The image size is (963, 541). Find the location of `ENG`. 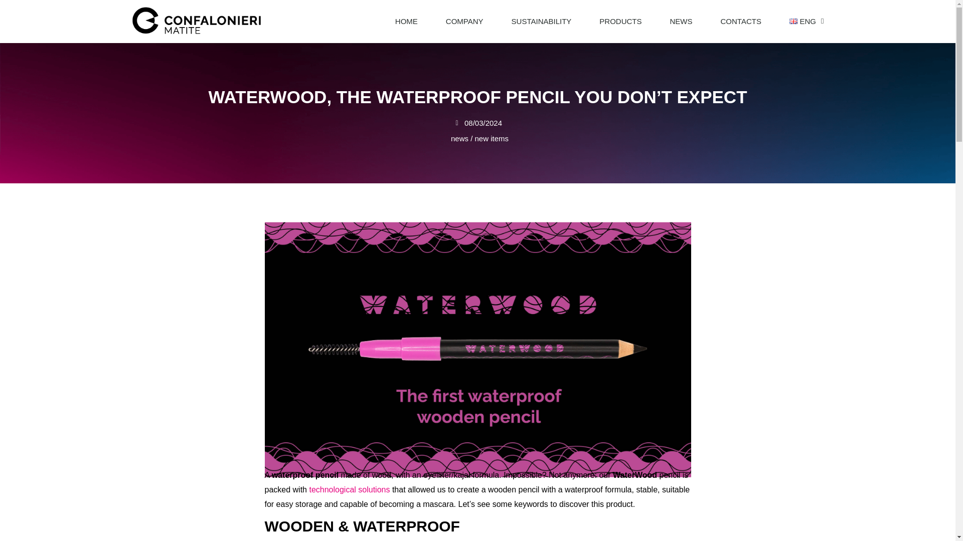

ENG is located at coordinates (802, 21).